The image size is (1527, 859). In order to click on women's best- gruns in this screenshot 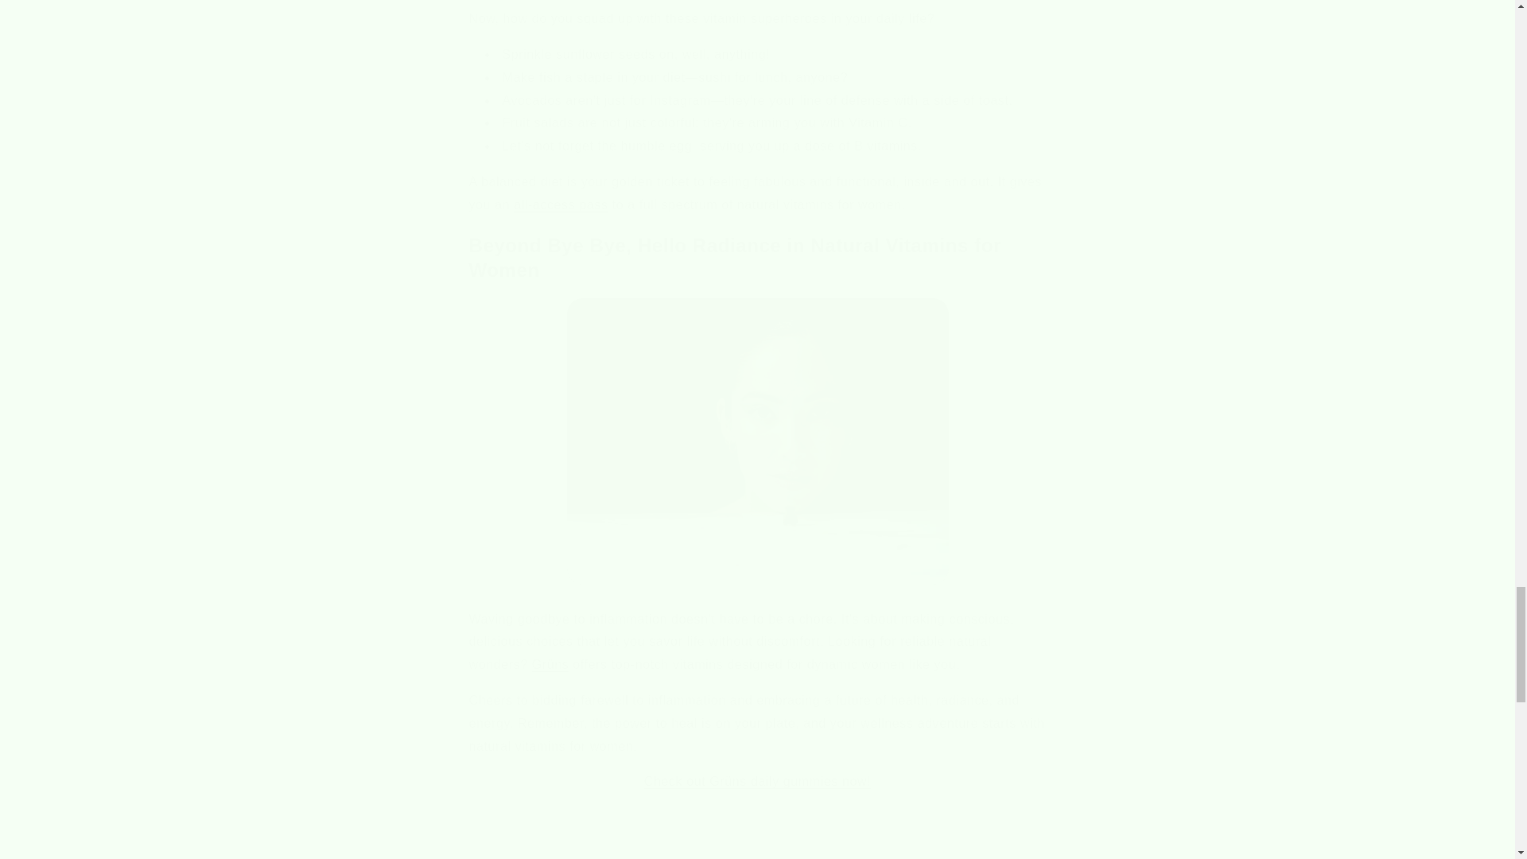, I will do `click(550, 664)`.